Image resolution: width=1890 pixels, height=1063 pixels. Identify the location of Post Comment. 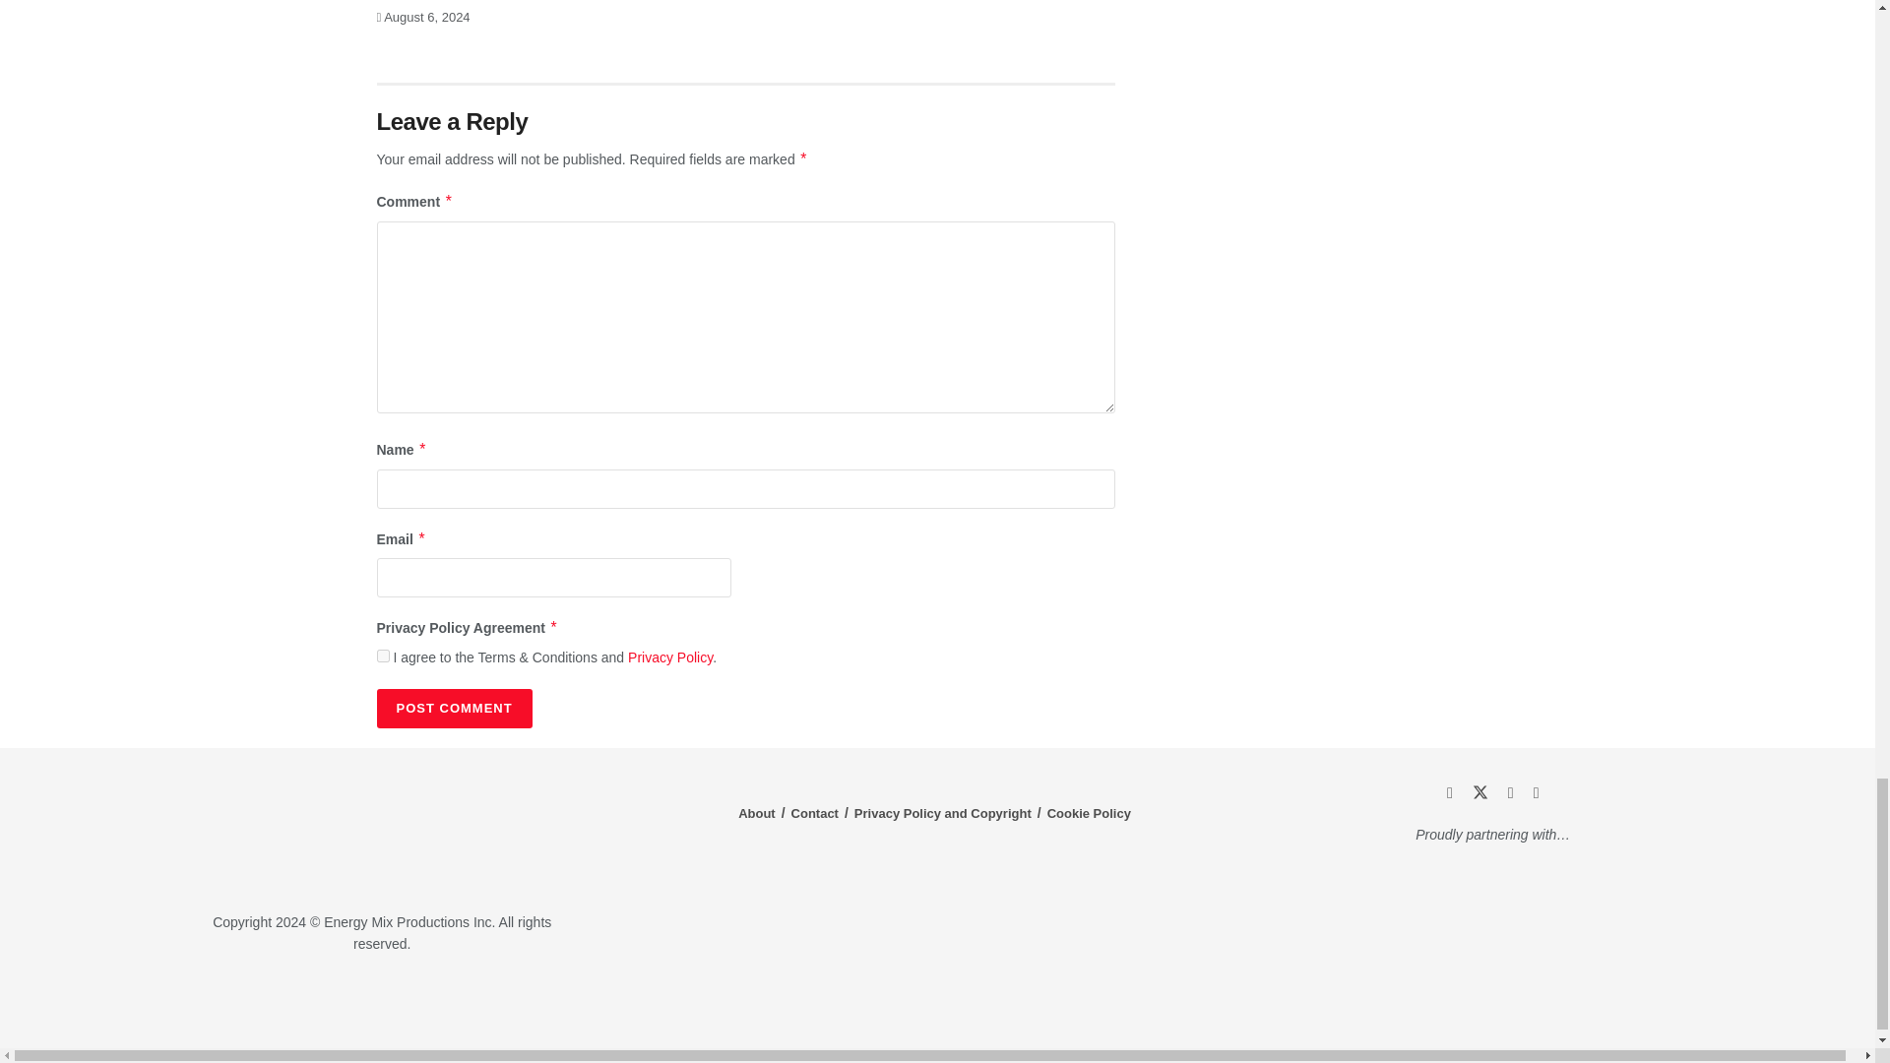
(453, 708).